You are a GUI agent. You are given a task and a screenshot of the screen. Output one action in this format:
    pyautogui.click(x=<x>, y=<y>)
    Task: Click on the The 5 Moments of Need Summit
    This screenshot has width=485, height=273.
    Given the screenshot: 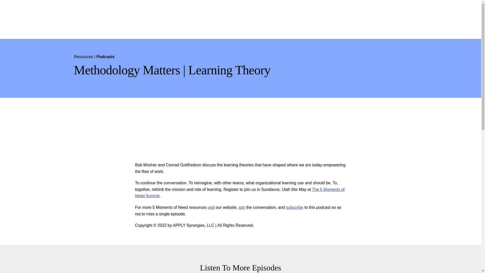 What is the action you would take?
    pyautogui.click(x=239, y=193)
    